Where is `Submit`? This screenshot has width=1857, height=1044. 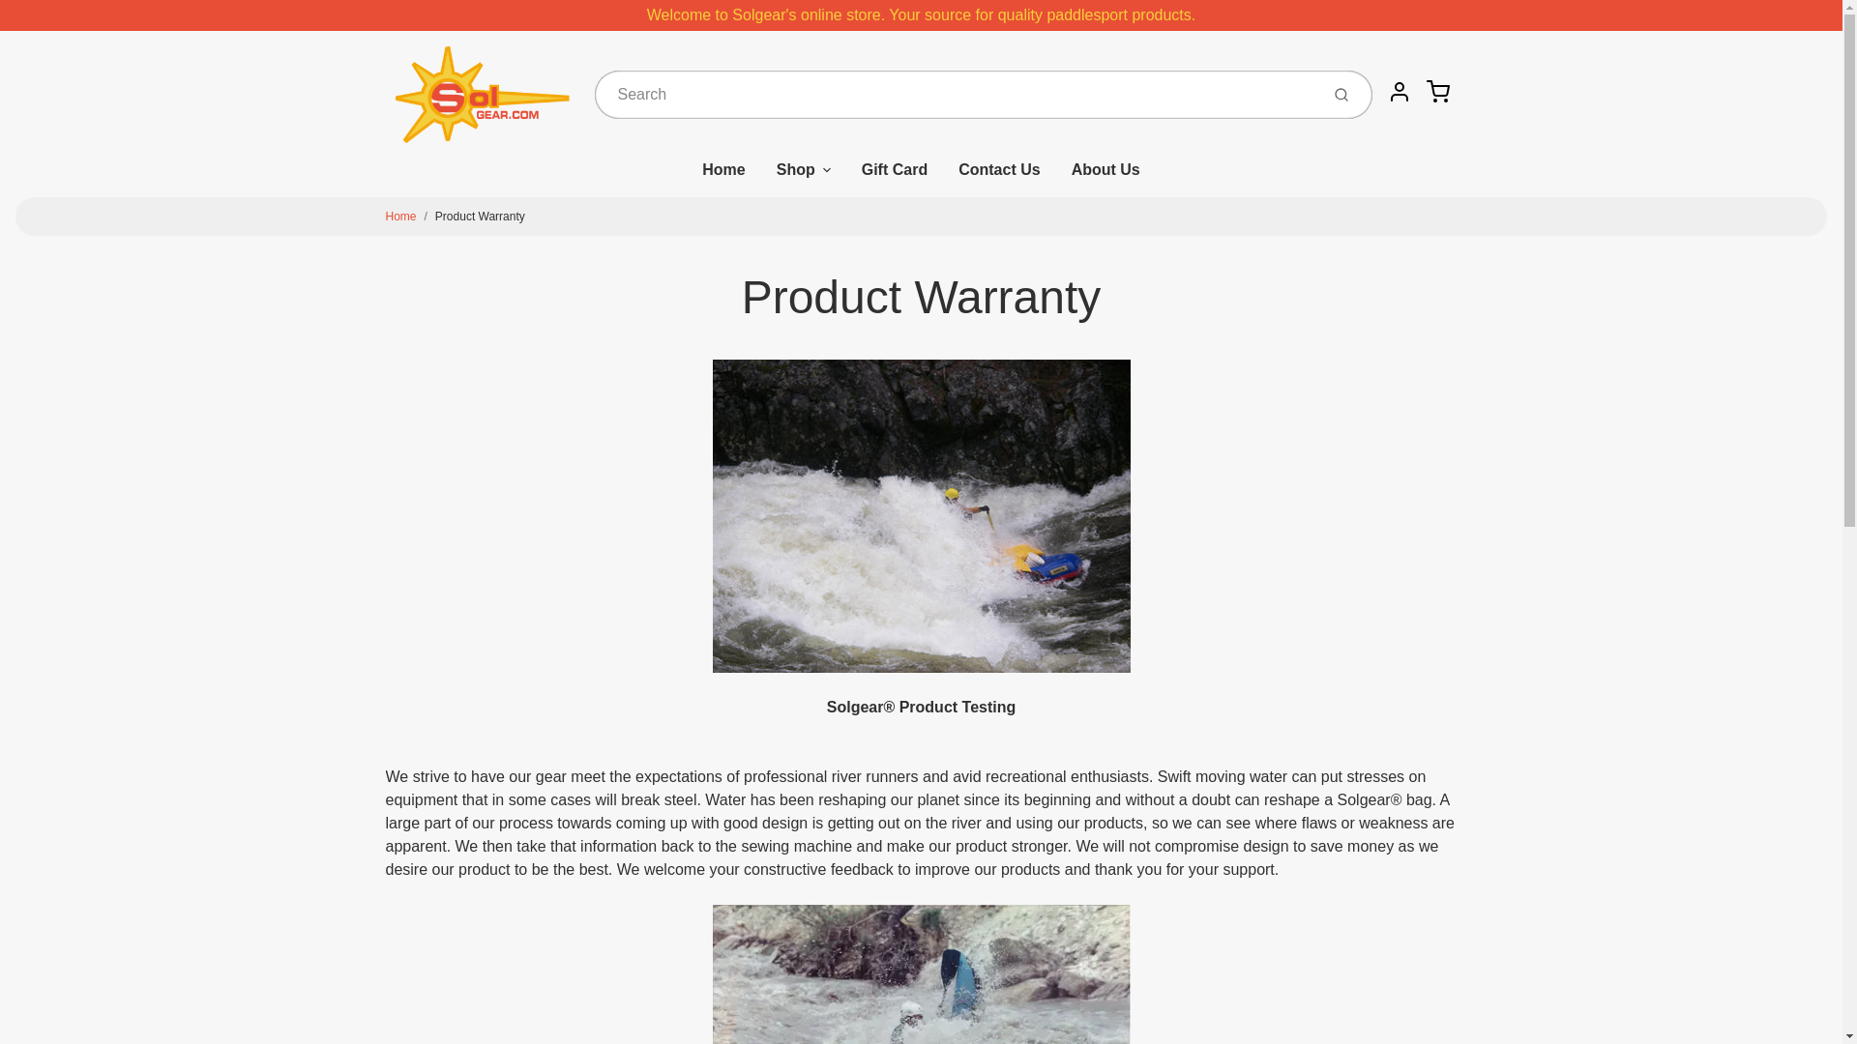
Submit is located at coordinates (1342, 95).